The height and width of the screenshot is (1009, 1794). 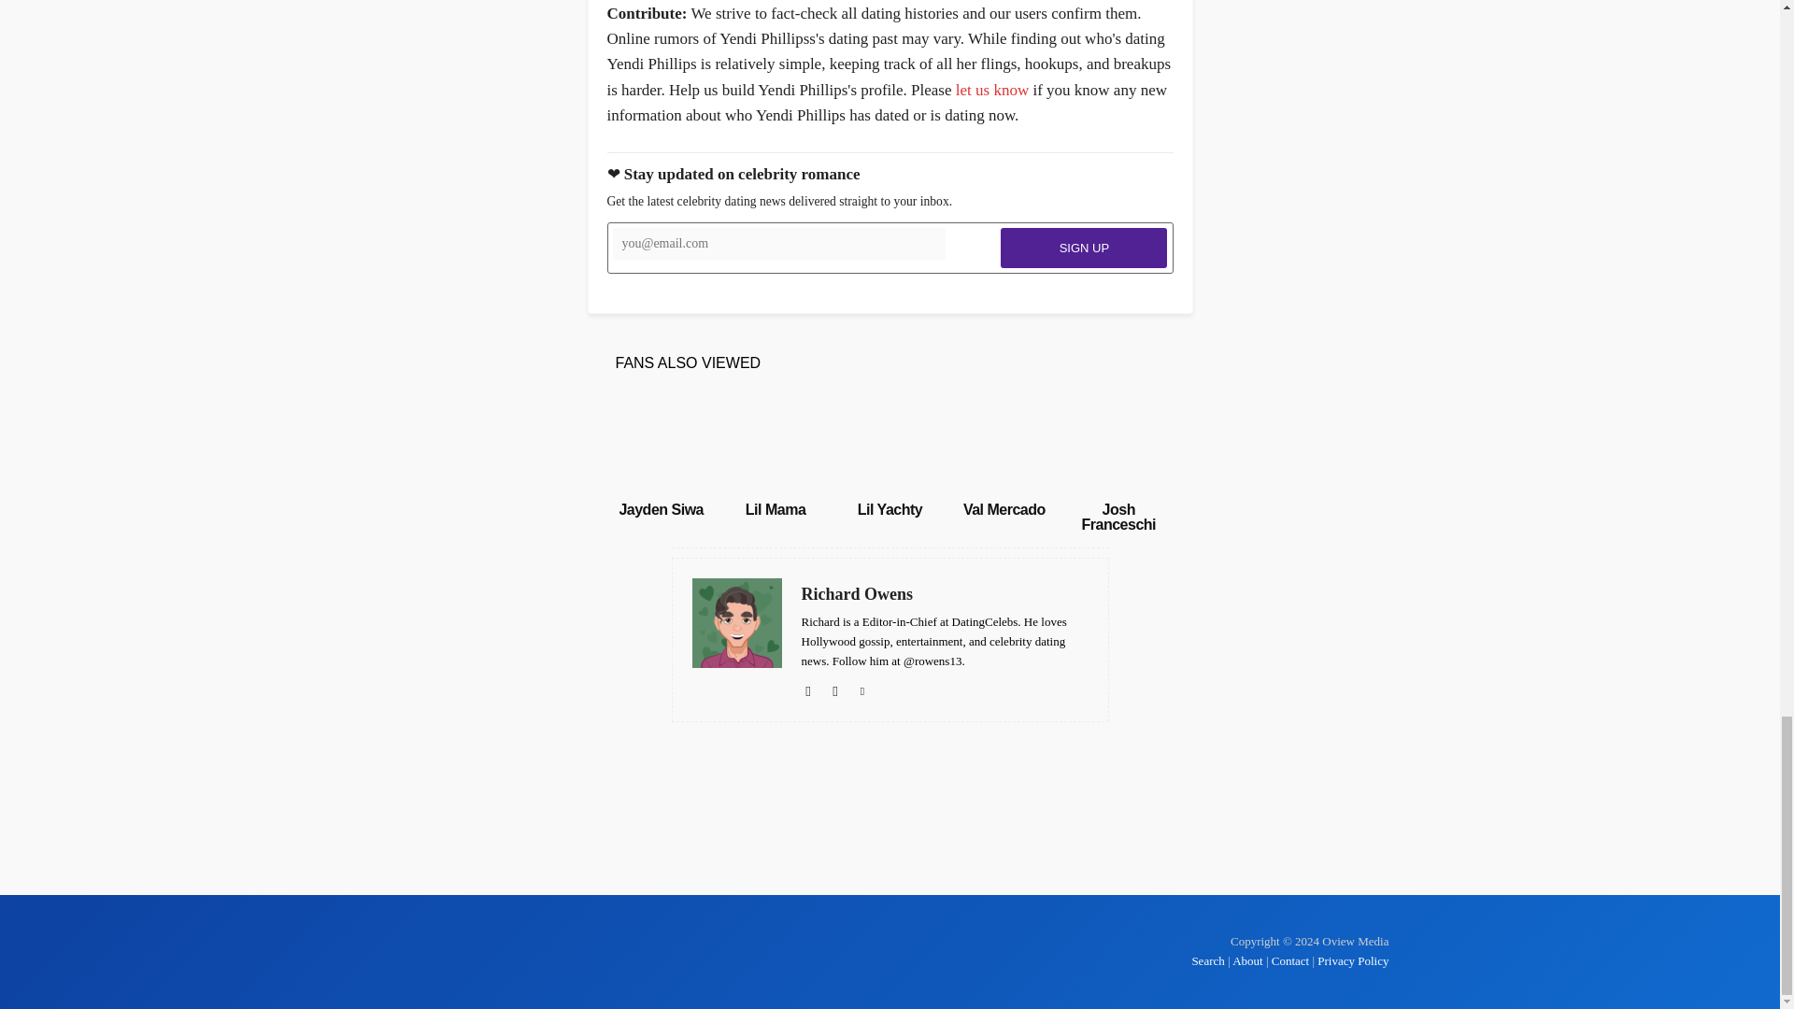 I want to click on Jayden Siwa, so click(x=661, y=444).